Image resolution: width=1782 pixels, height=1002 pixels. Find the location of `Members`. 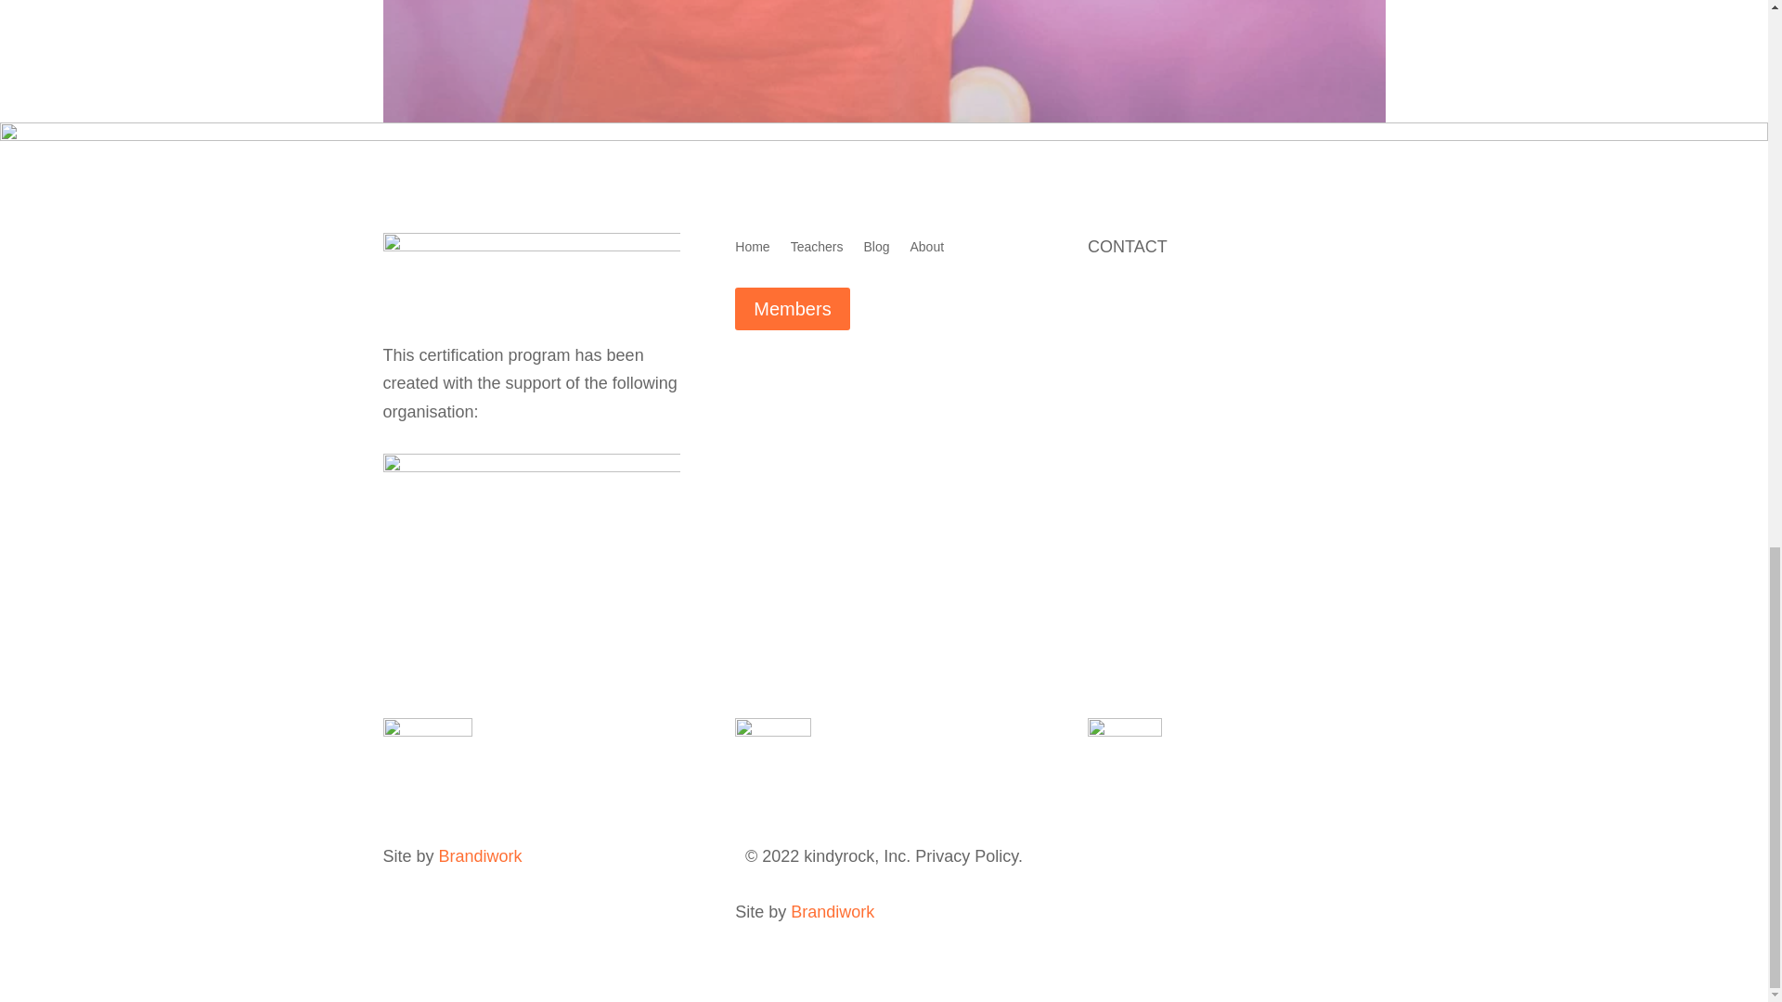

Members is located at coordinates (792, 308).